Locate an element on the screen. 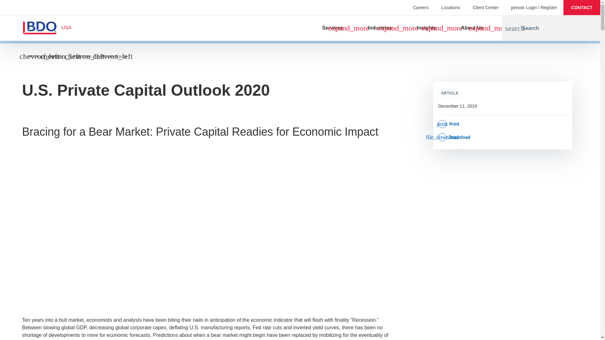 The height and width of the screenshot is (340, 605). BDO.General.Home is located at coordinates (37, 28).